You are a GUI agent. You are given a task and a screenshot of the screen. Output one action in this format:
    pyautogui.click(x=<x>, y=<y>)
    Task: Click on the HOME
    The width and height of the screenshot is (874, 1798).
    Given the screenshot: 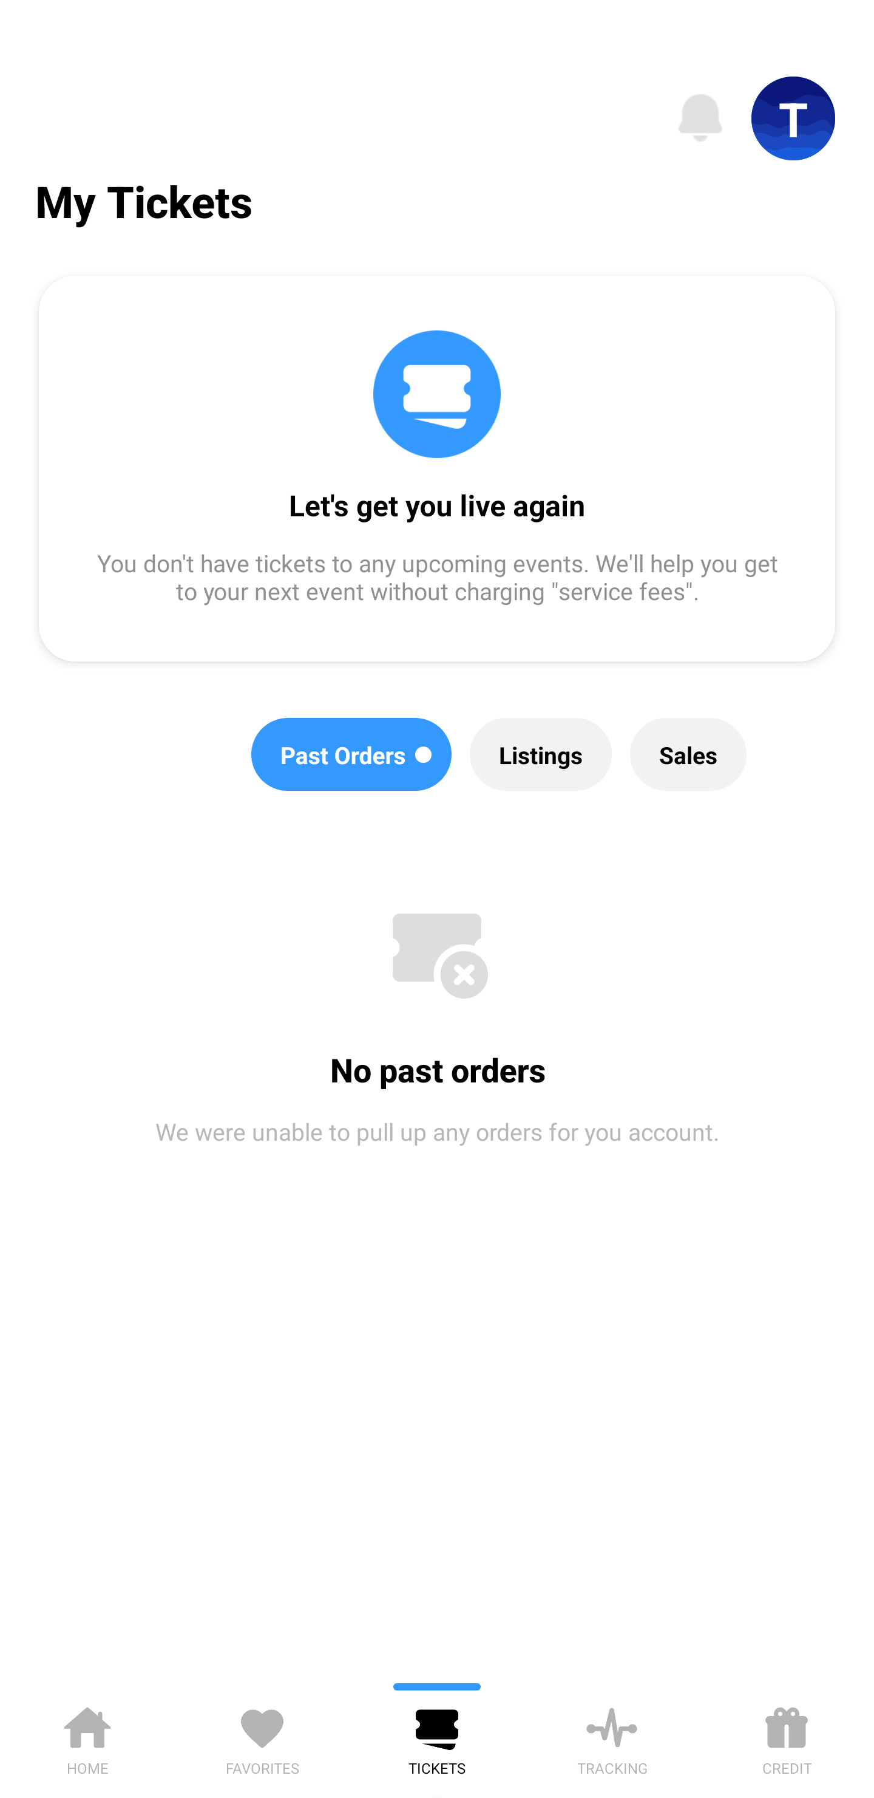 What is the action you would take?
    pyautogui.click(x=87, y=1737)
    